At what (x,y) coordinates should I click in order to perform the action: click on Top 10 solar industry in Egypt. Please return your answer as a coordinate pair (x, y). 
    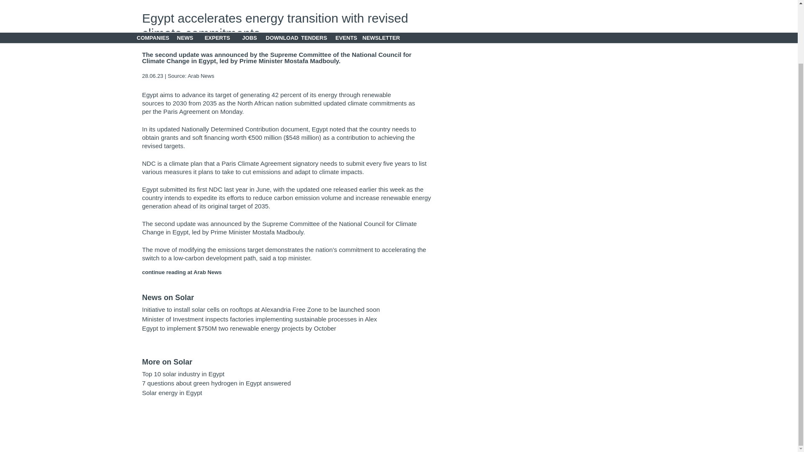
    Looking at the image, I should click on (183, 373).